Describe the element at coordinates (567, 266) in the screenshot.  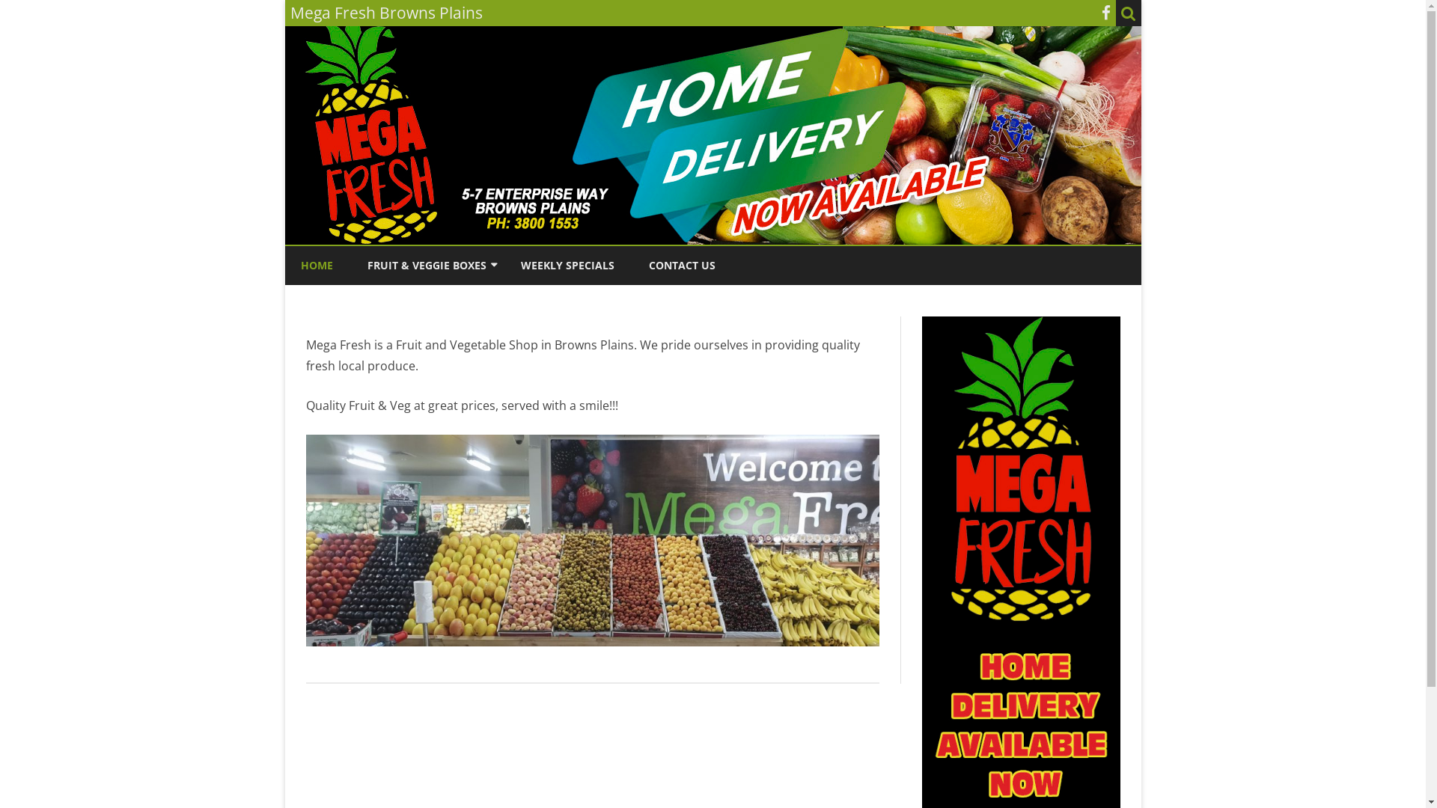
I see `WEEKLY SPECIALS` at that location.